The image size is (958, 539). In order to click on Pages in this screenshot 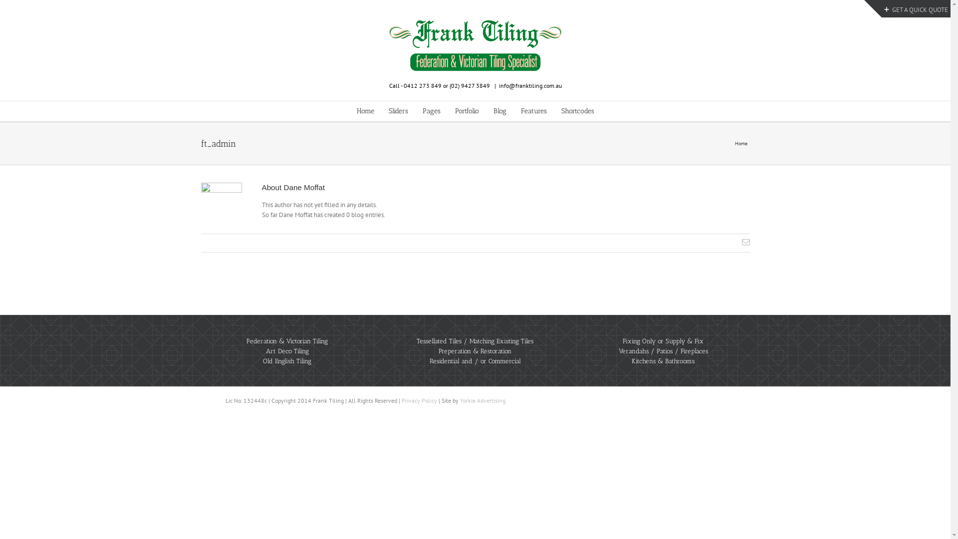, I will do `click(431, 111)`.